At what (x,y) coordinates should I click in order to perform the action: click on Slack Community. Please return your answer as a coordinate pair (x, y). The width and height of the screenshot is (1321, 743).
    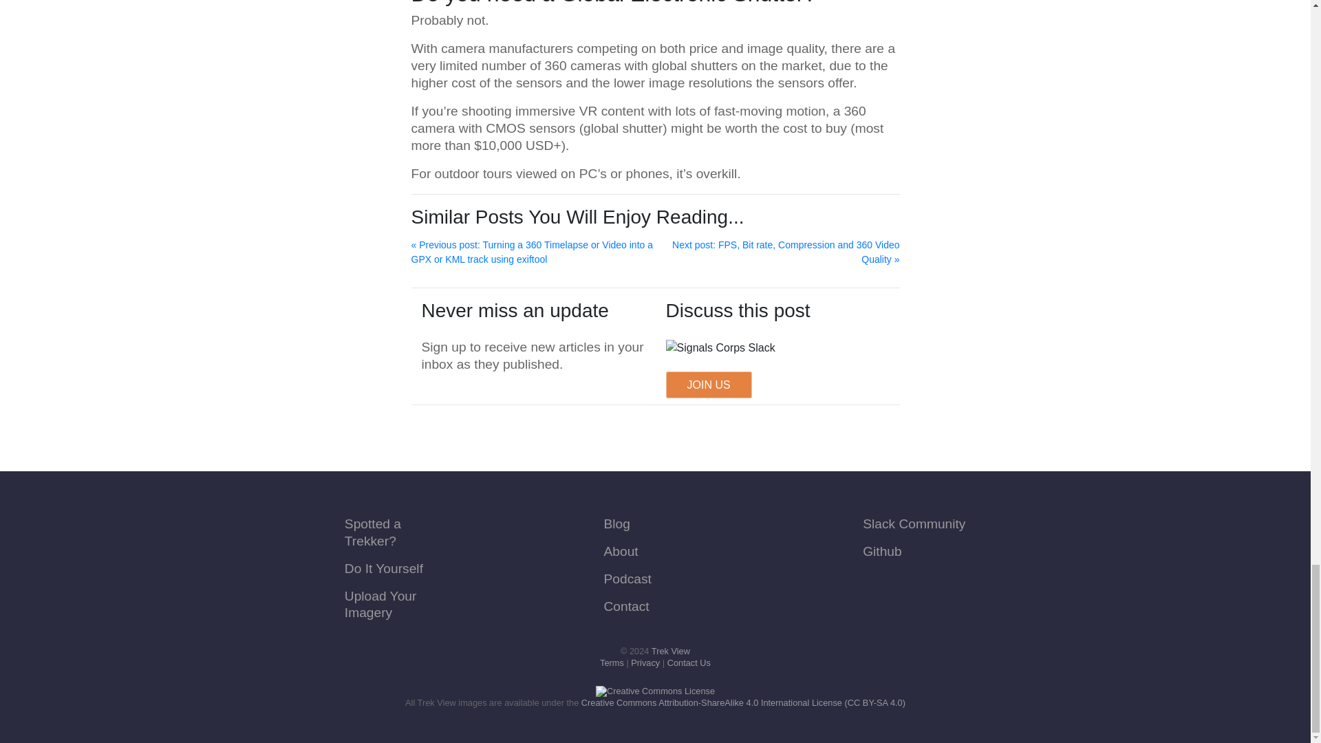
    Looking at the image, I should click on (914, 524).